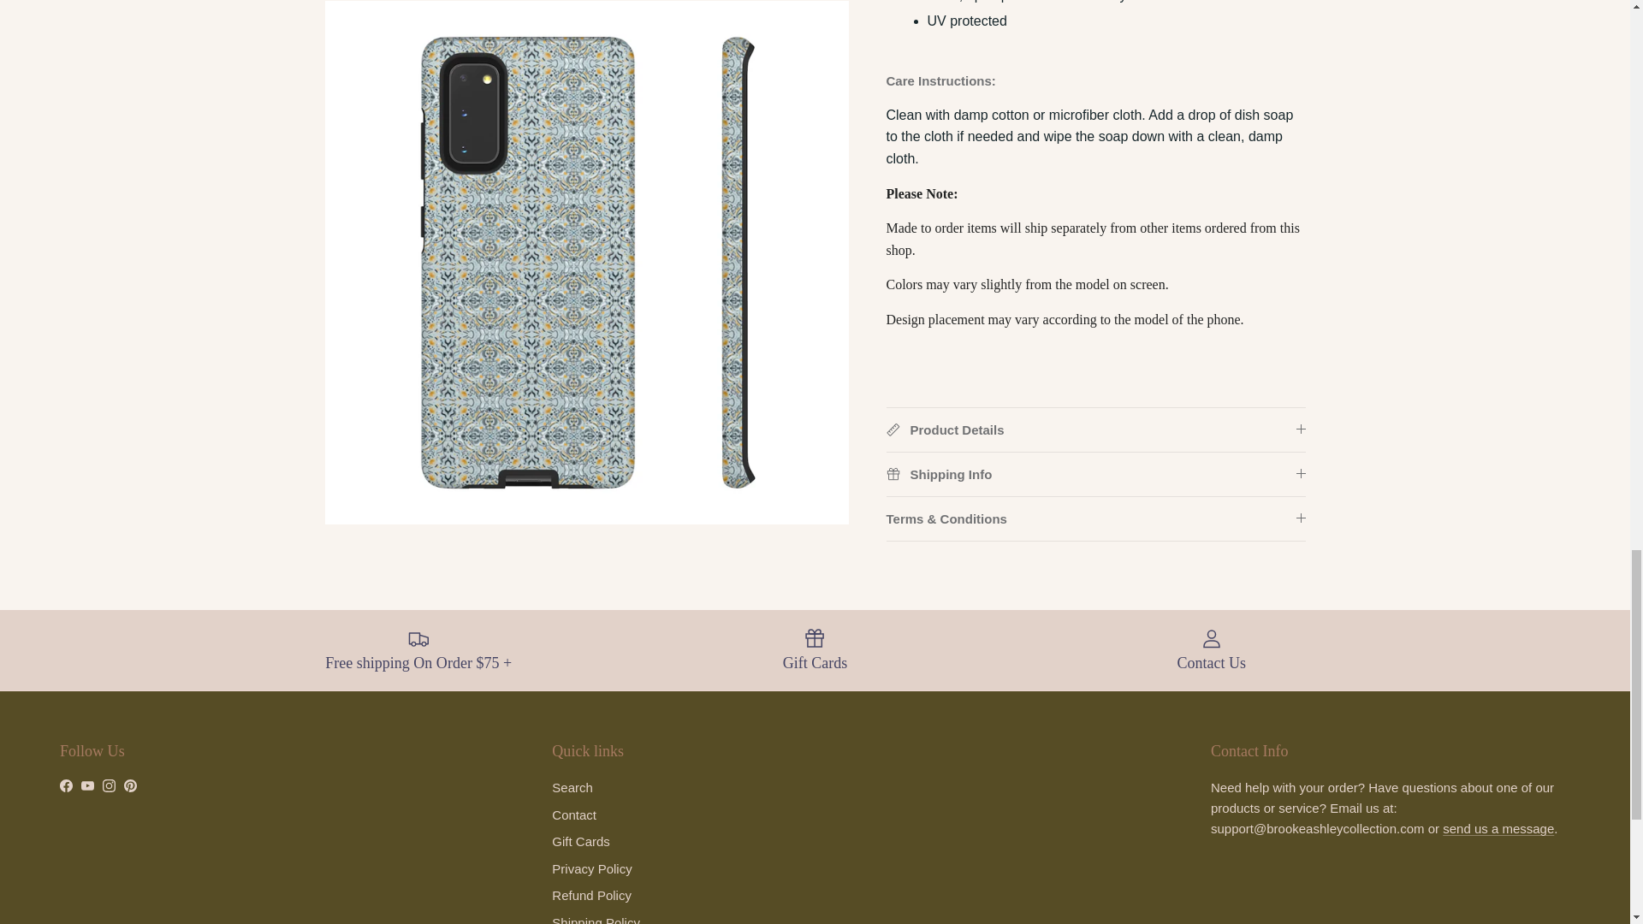 The height and width of the screenshot is (924, 1643). I want to click on Brooke Ashley Collection  on YouTube, so click(87, 785).